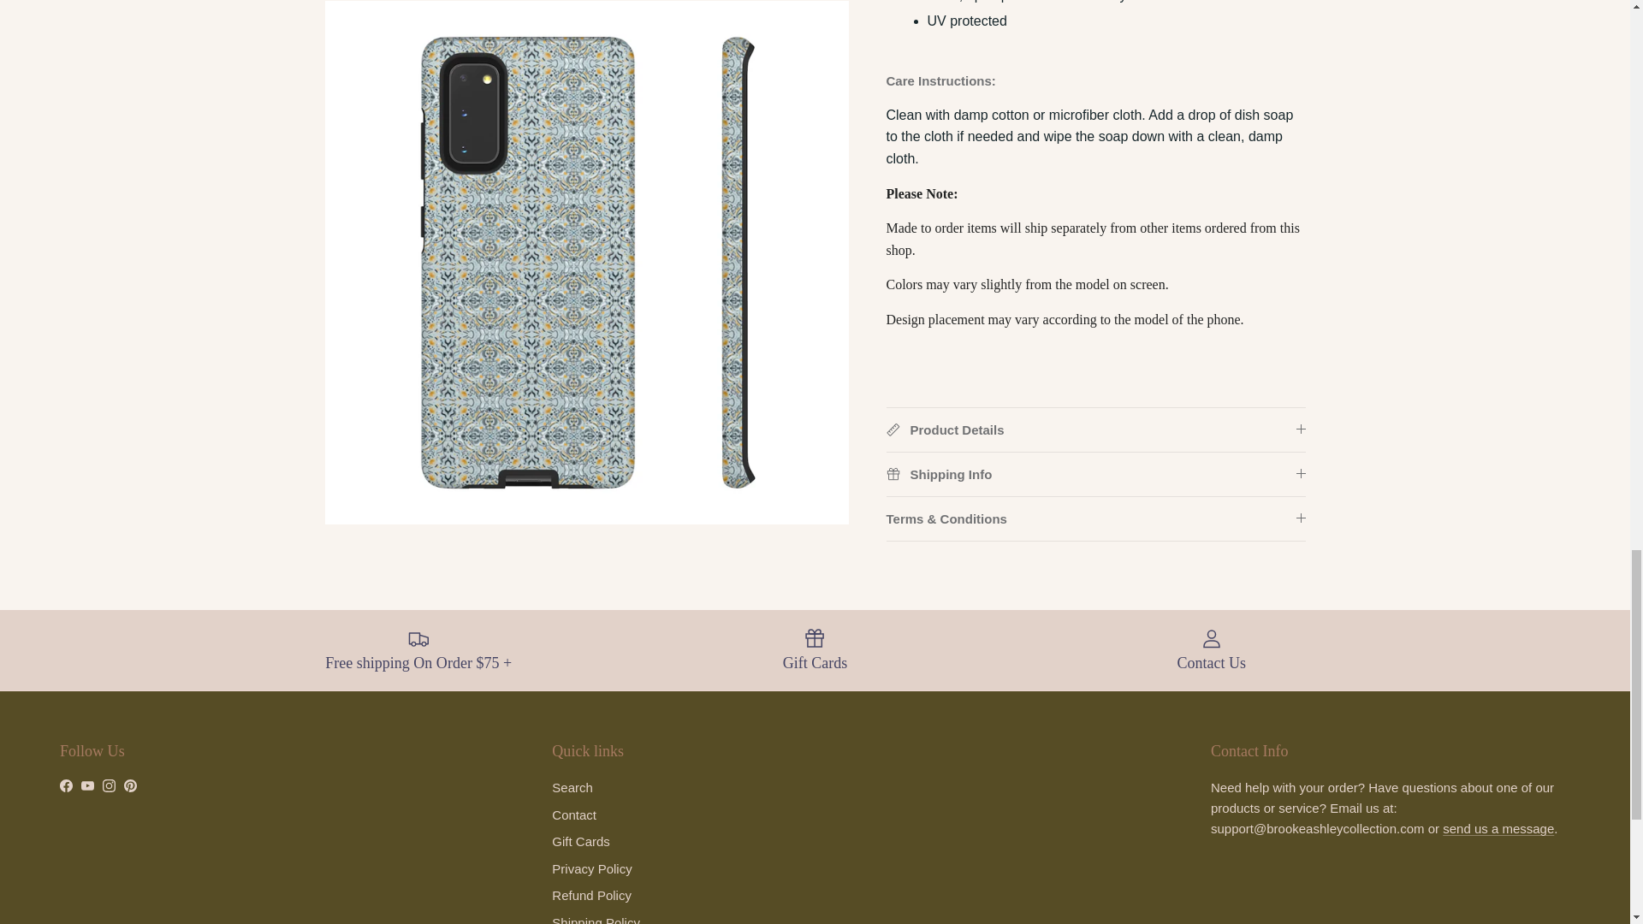 The height and width of the screenshot is (924, 1643). I want to click on Brooke Ashley Collection  on YouTube, so click(87, 785).